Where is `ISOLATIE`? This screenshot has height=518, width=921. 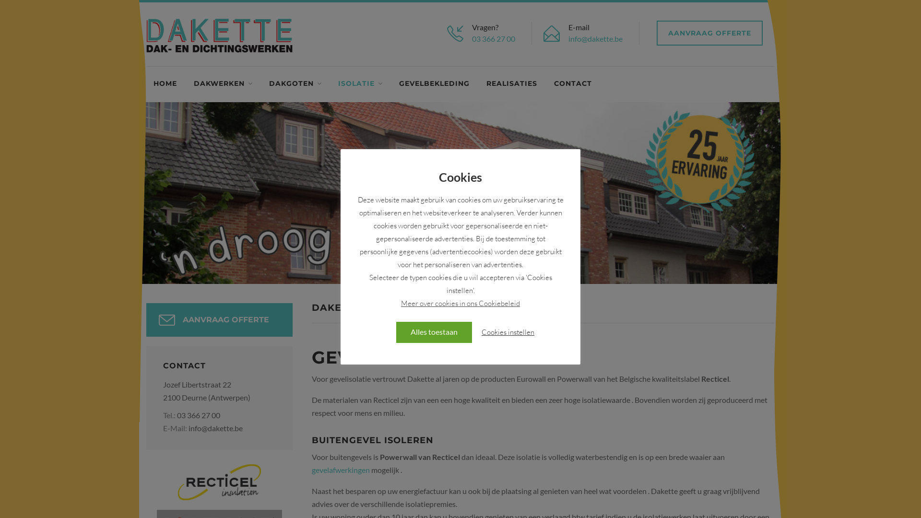
ISOLATIE is located at coordinates (360, 84).